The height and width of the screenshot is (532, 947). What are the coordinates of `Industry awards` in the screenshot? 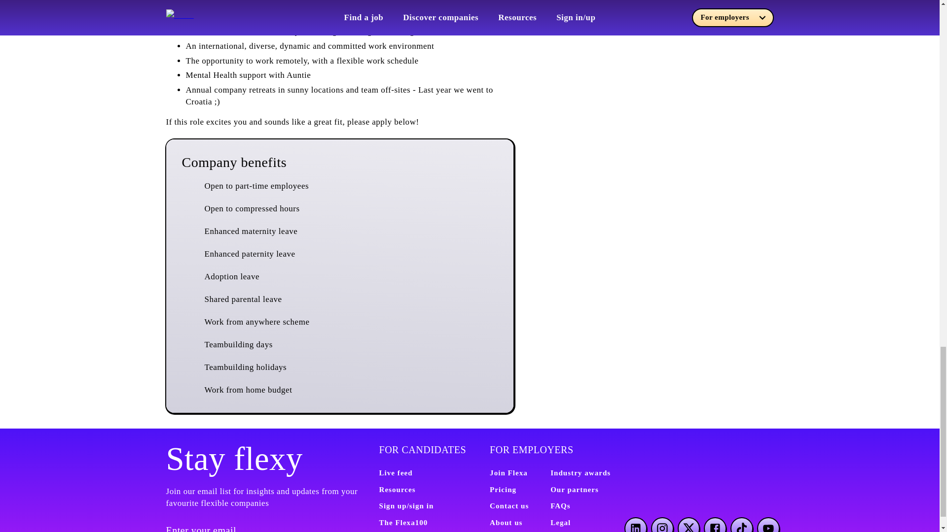 It's located at (580, 472).